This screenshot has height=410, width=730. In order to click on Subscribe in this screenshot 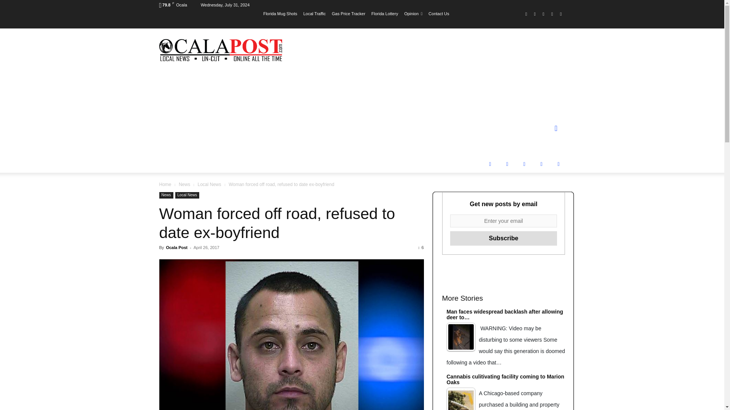, I will do `click(504, 238)`.